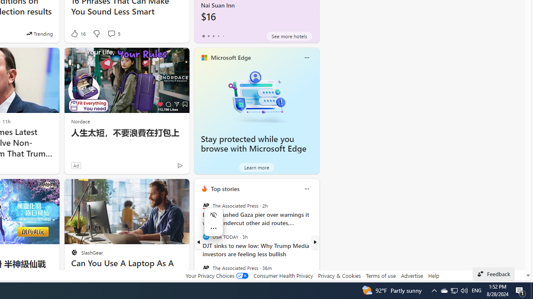  What do you see at coordinates (283, 275) in the screenshot?
I see `Consumer Health Privacy` at bounding box center [283, 275].